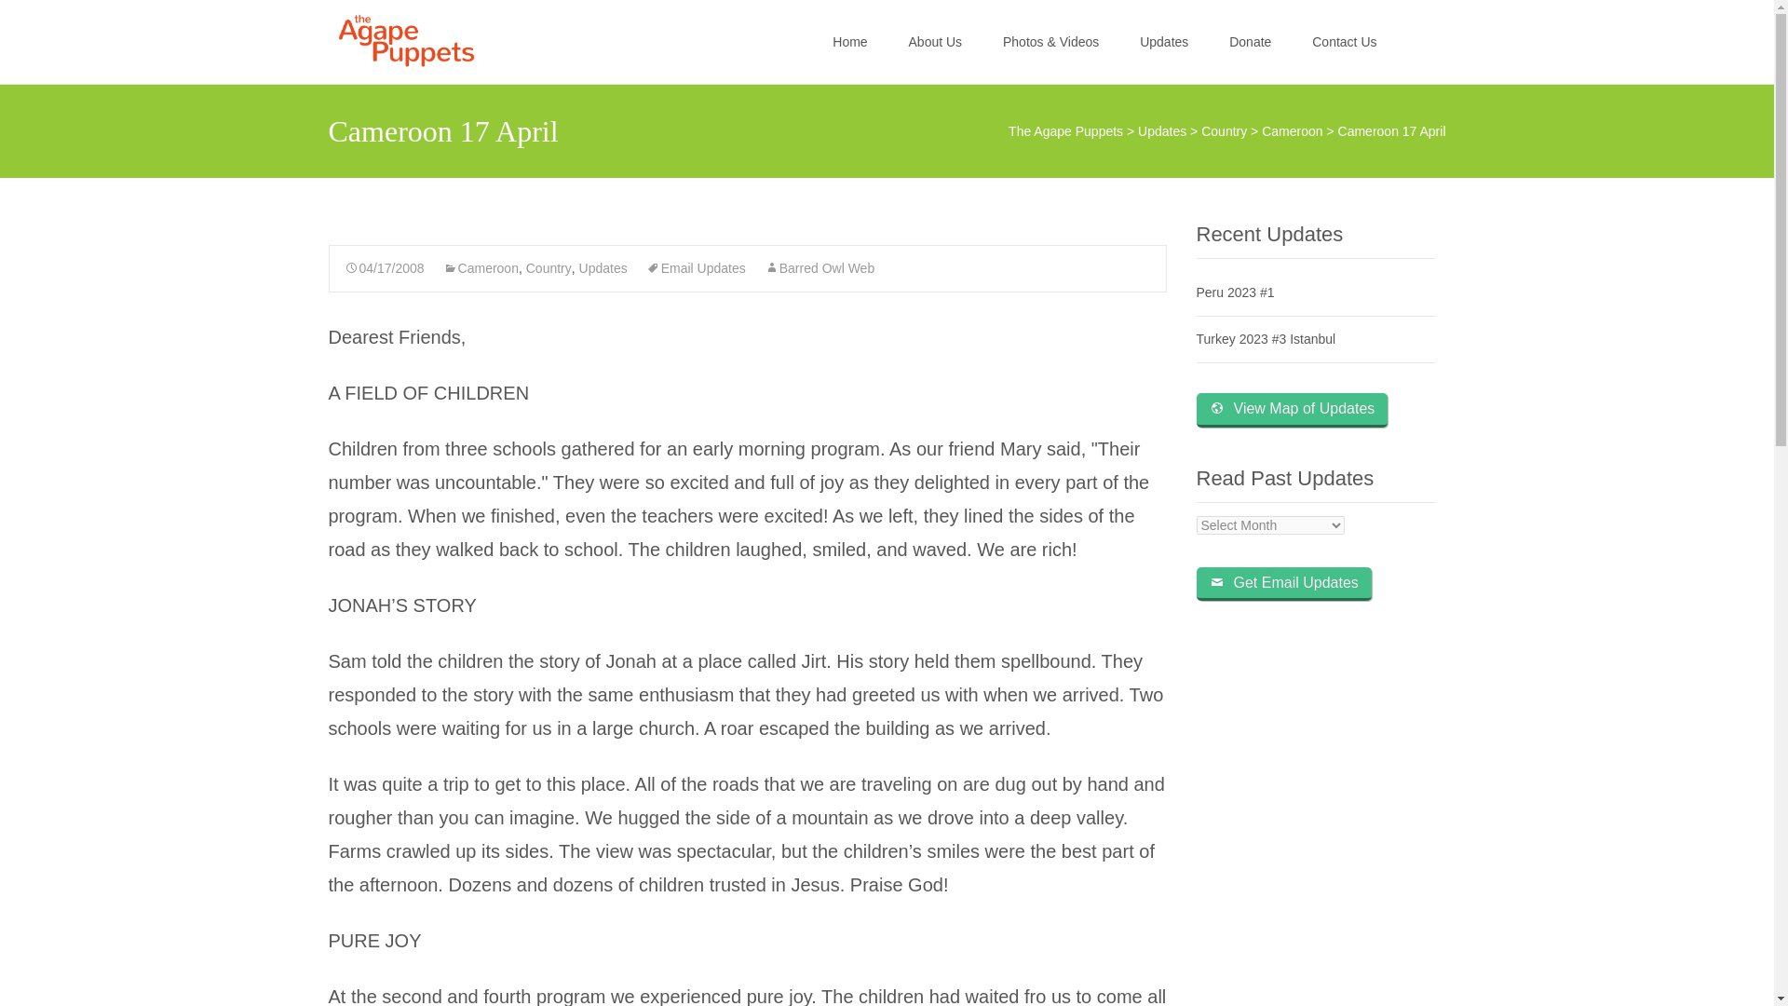  I want to click on Go to the Country Category archives., so click(1224, 130).